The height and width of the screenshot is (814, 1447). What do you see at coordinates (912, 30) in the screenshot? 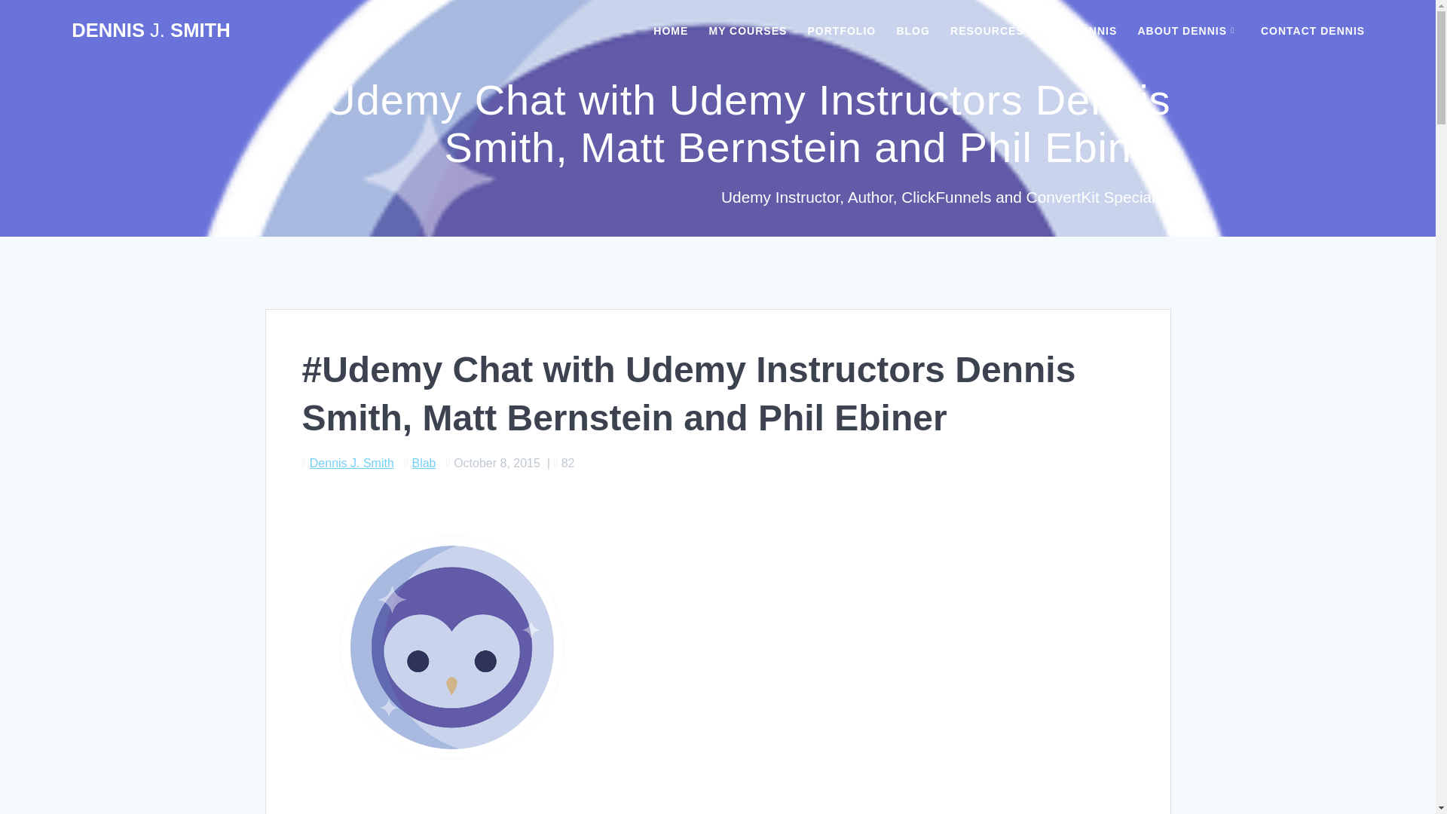
I see `BLOG` at bounding box center [912, 30].